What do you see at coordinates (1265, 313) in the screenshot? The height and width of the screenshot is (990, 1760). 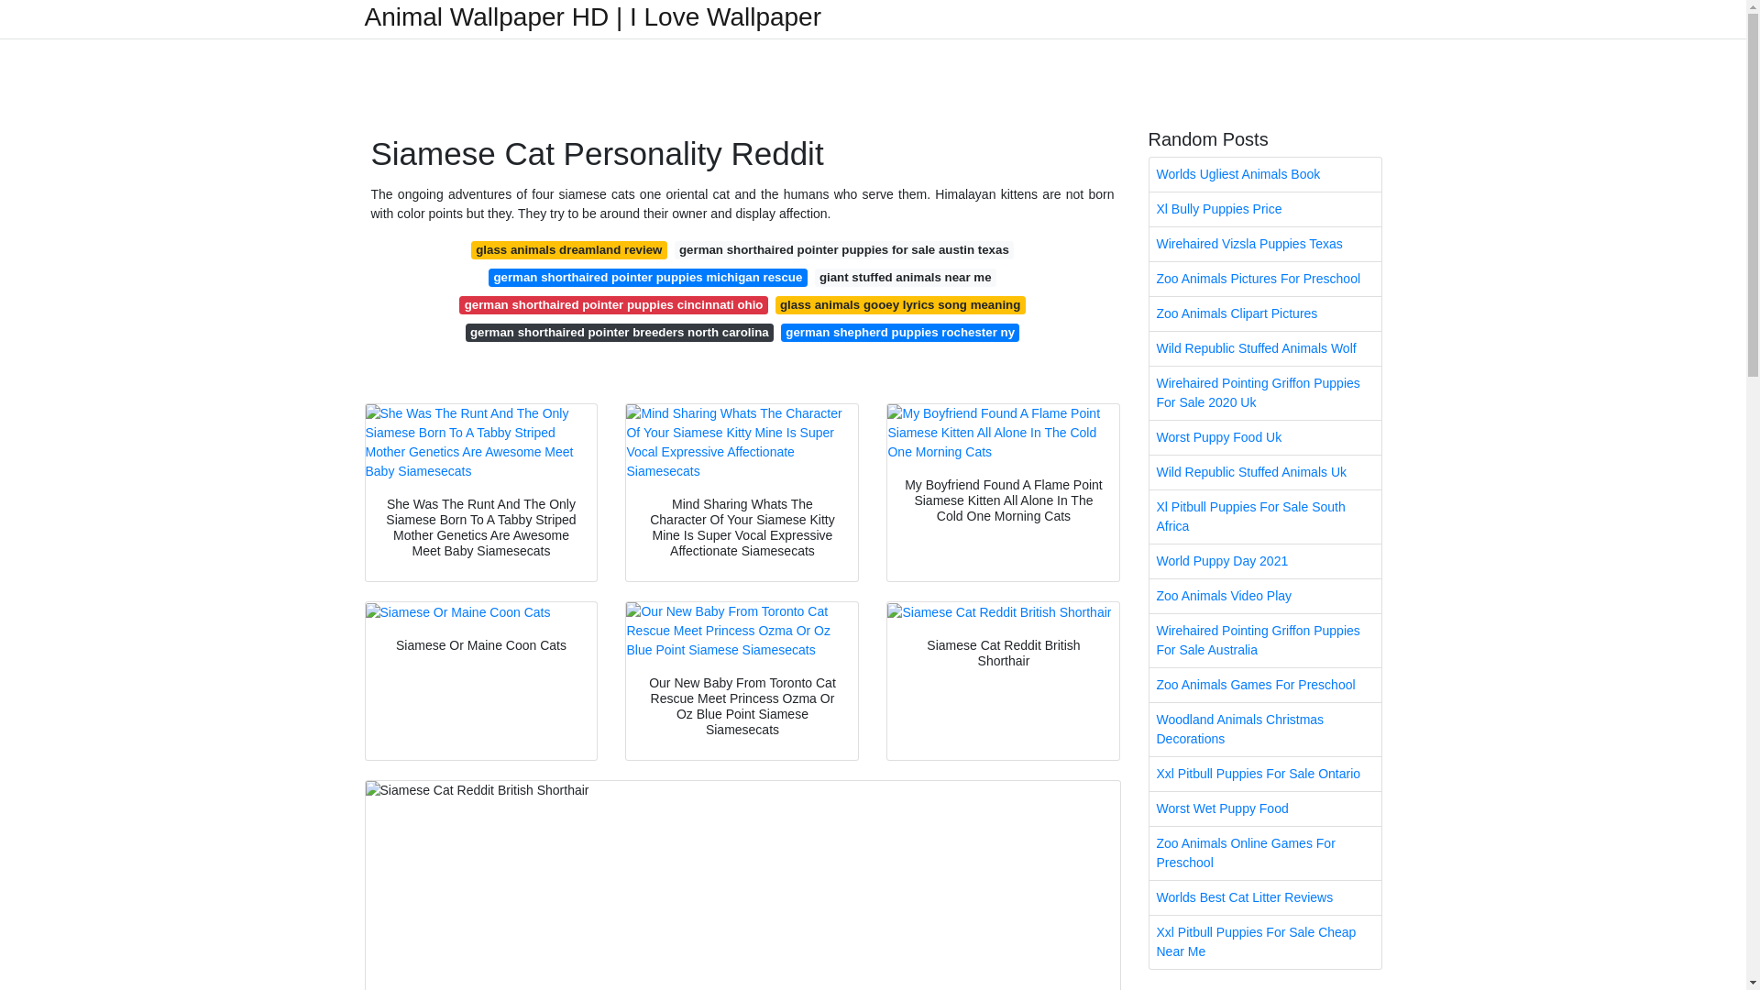 I see `Zoo Animals Clipart Pictures` at bounding box center [1265, 313].